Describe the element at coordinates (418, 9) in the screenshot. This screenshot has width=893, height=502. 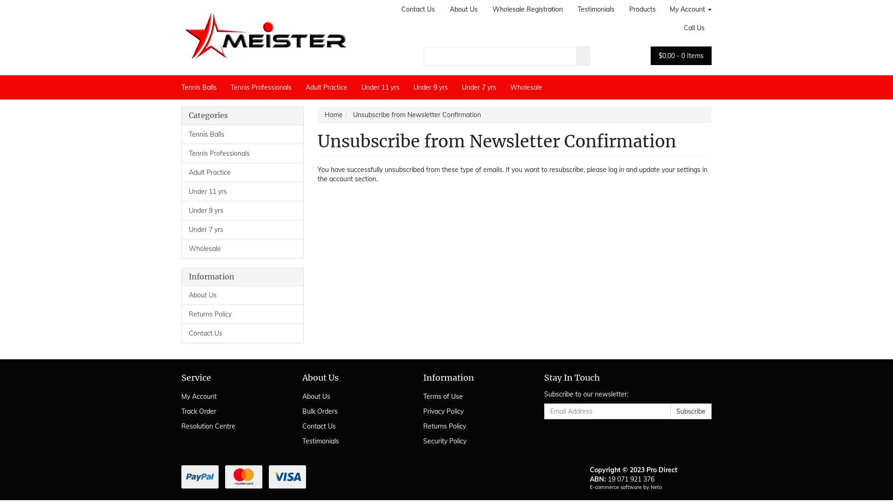
I see `Contact Us` at that location.